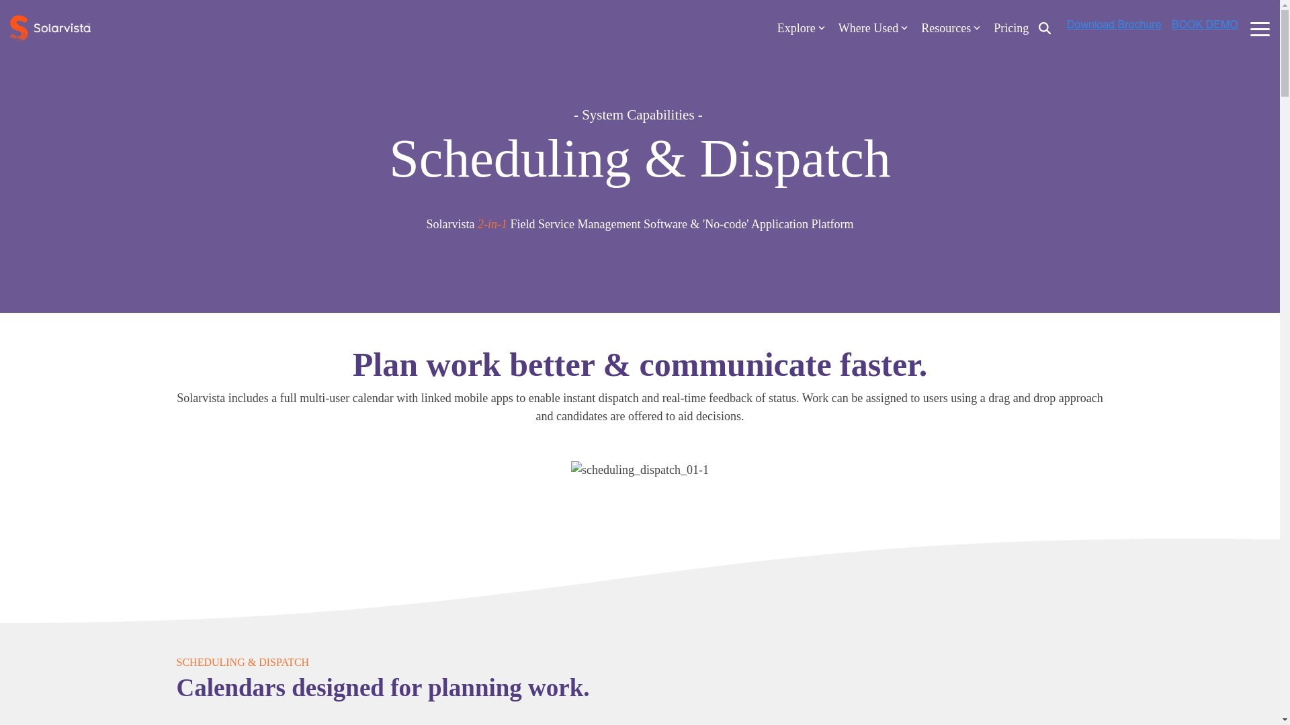 Image resolution: width=1290 pixels, height=725 pixels. I want to click on Toggle Menu, so click(1259, 28).